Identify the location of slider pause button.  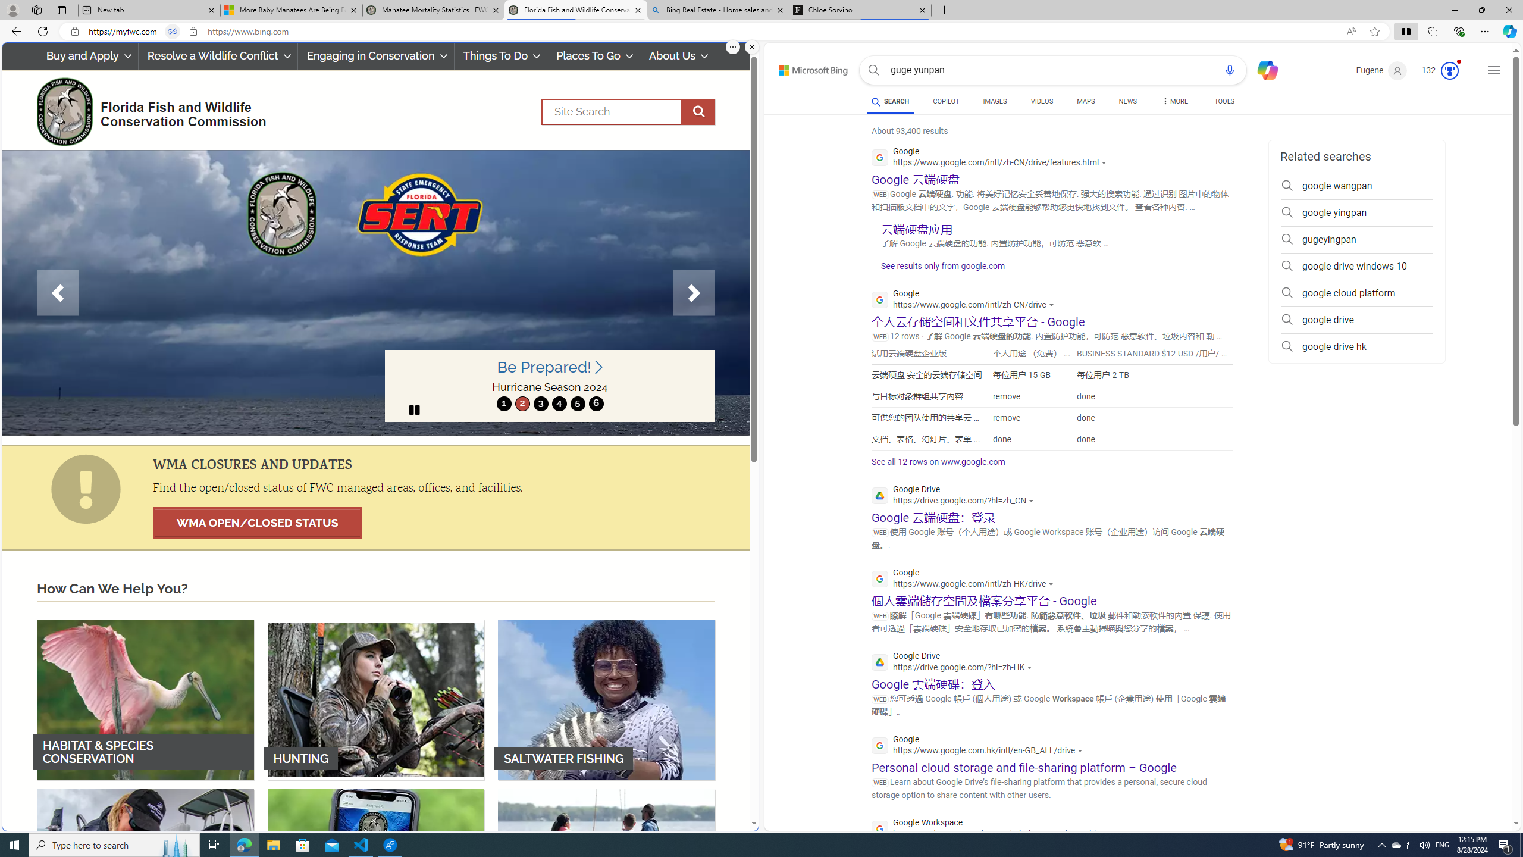
(415, 409).